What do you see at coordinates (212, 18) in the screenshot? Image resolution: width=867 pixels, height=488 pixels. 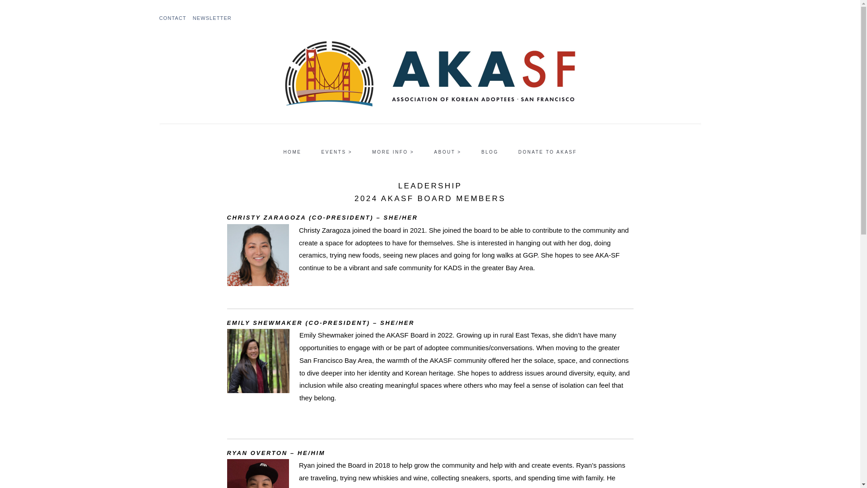 I see `NEWSLETTER` at bounding box center [212, 18].